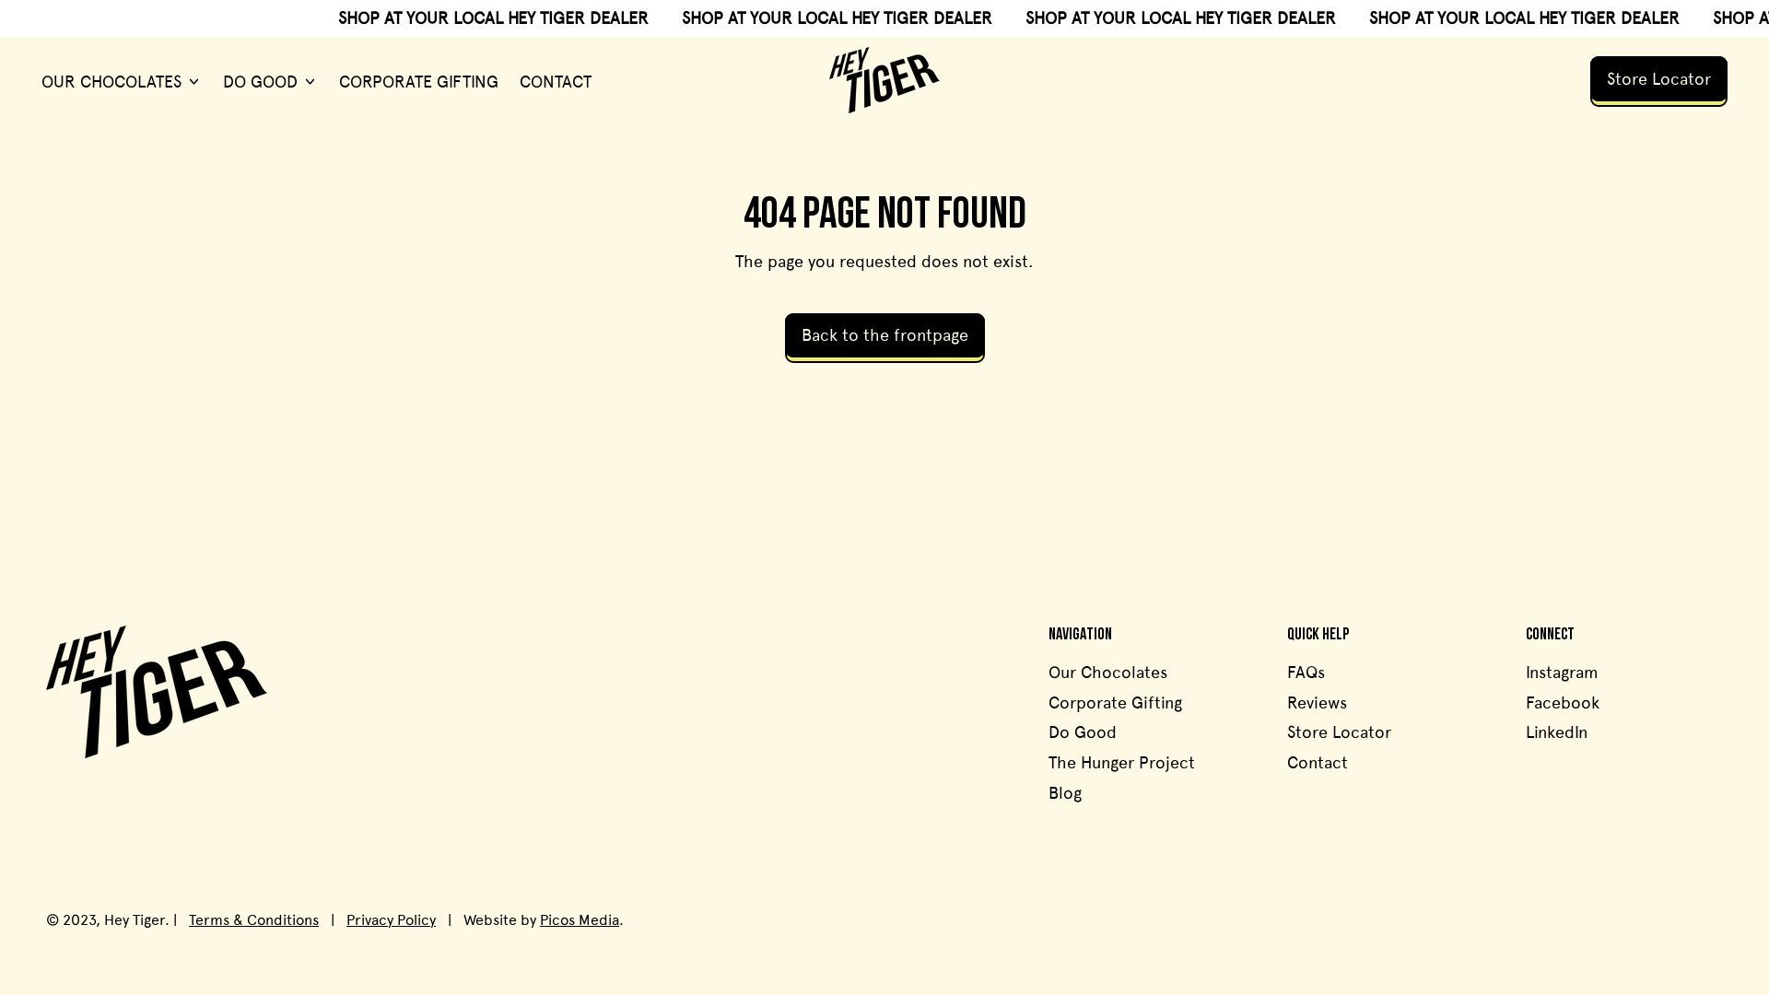  I want to click on Back to the frontpage, so click(884, 335).